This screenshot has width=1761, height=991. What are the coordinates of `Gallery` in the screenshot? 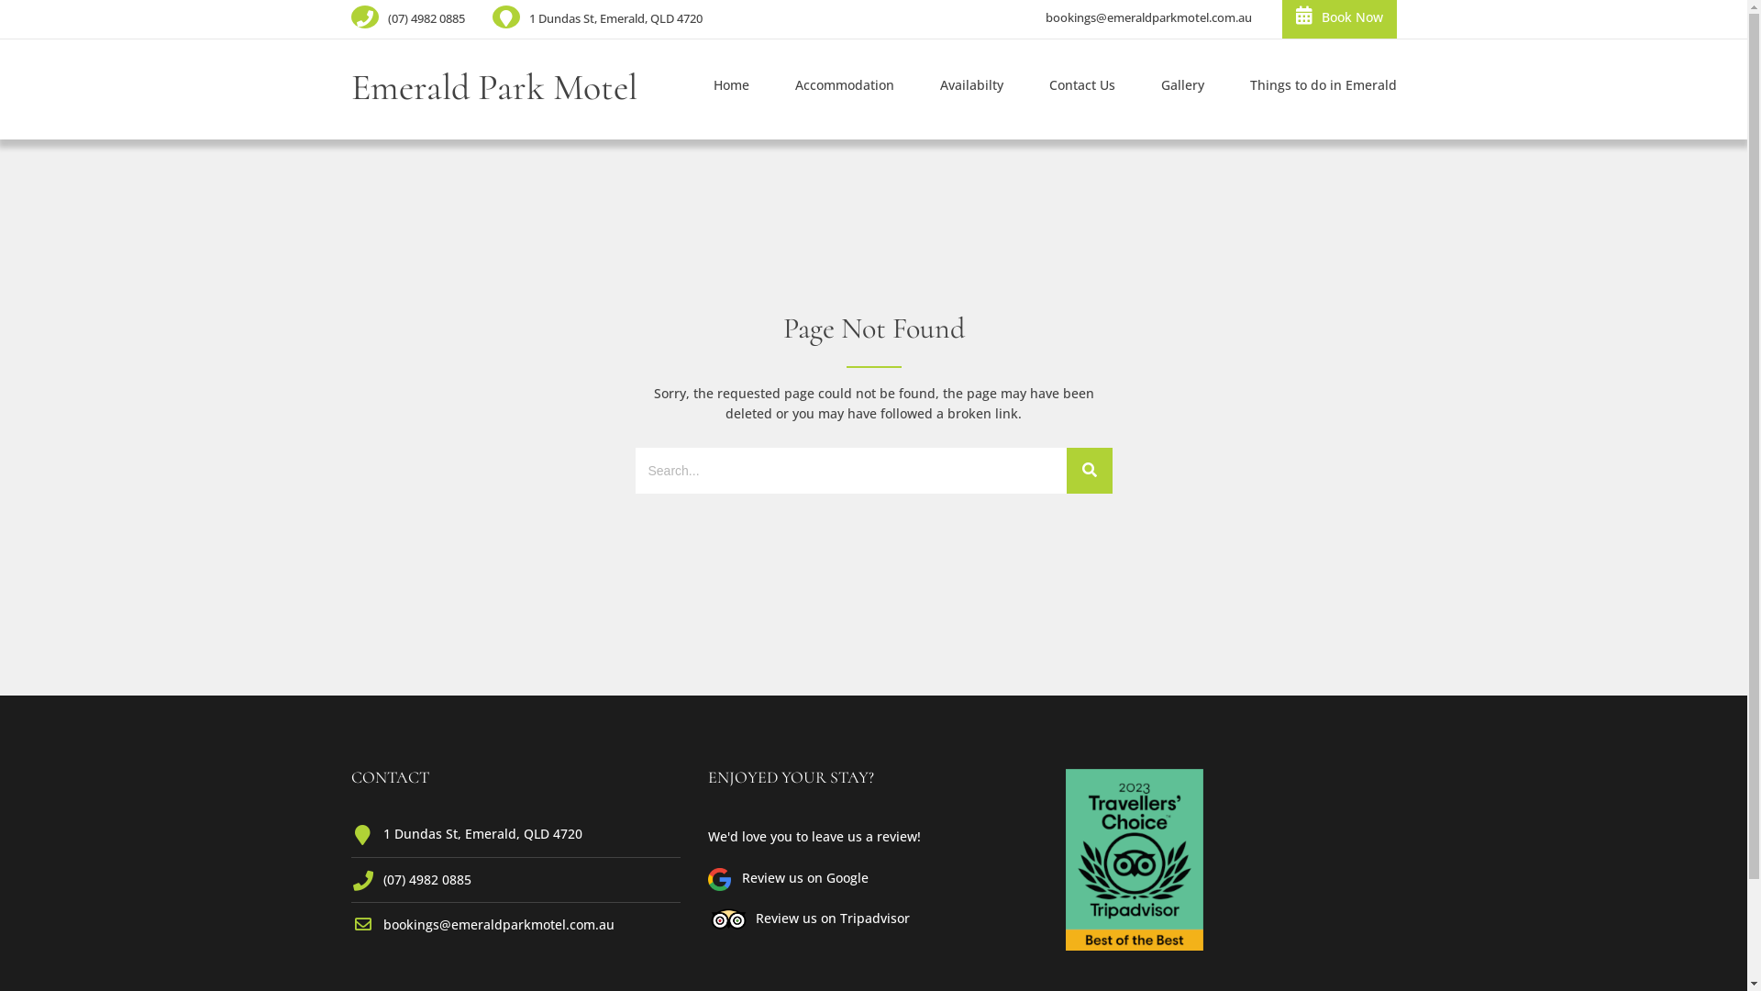 It's located at (1181, 90).